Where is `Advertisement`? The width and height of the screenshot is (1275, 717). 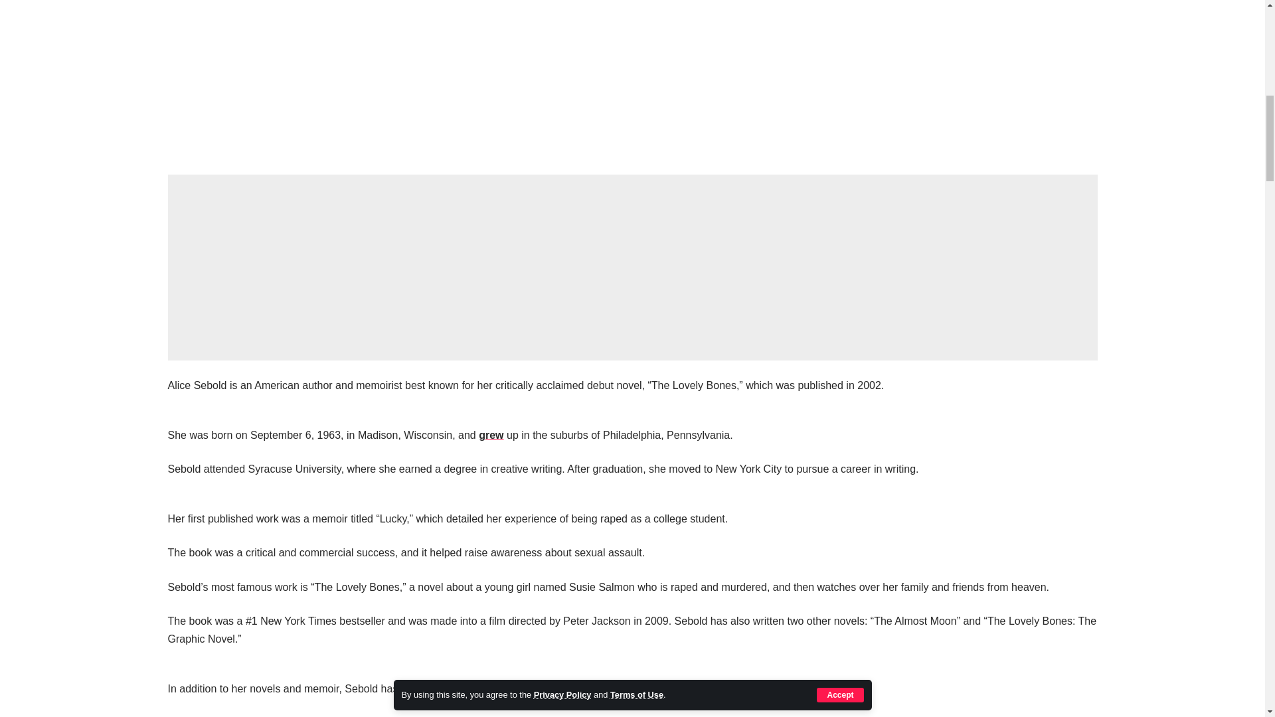 Advertisement is located at coordinates (632, 268).